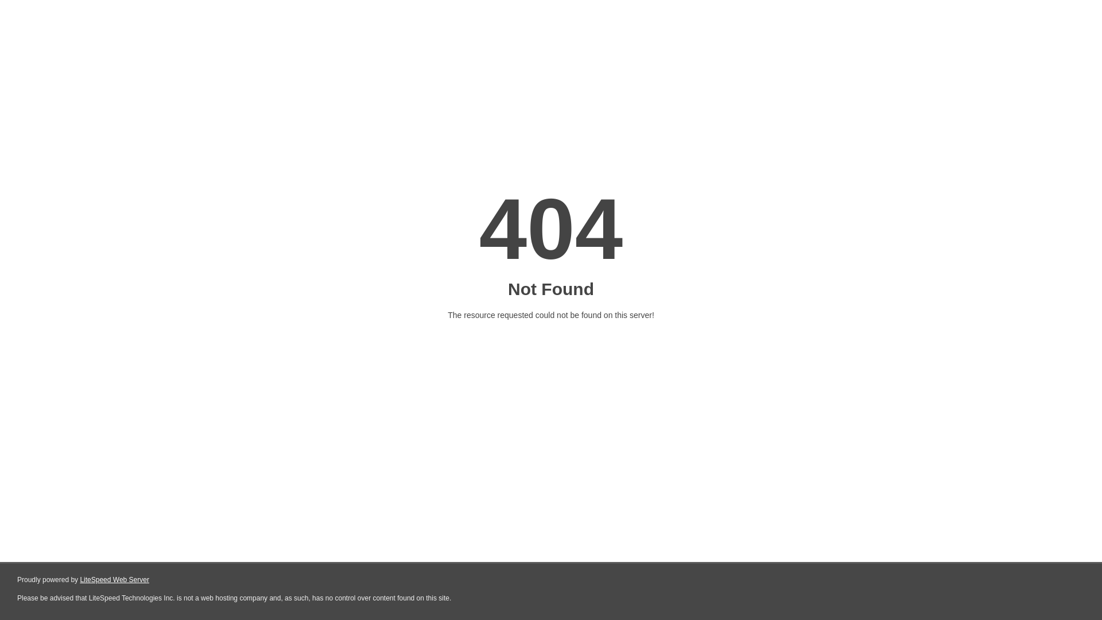  I want to click on LiteSpeed Web Server, so click(115, 580).